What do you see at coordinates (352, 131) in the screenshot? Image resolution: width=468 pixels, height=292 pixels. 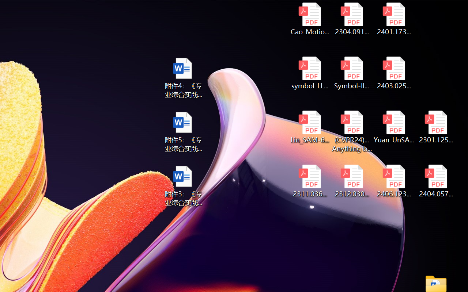 I see `(CVPR24)Matching Anything by Segmenting Anything.pdf` at bounding box center [352, 131].